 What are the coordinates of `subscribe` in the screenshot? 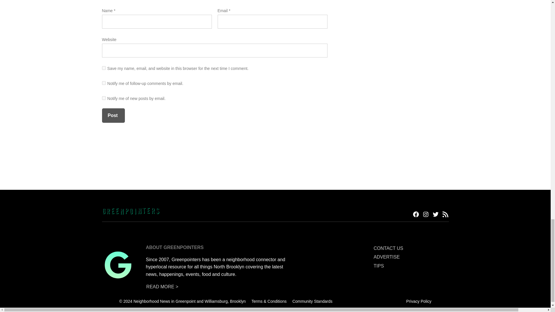 It's located at (103, 98).